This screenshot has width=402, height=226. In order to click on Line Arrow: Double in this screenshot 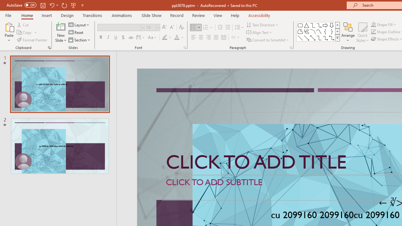, I will do `click(313, 38)`.